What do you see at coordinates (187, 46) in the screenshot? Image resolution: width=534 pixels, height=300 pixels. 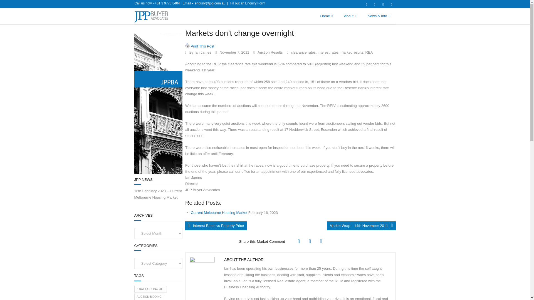 I see `Print This Post` at bounding box center [187, 46].